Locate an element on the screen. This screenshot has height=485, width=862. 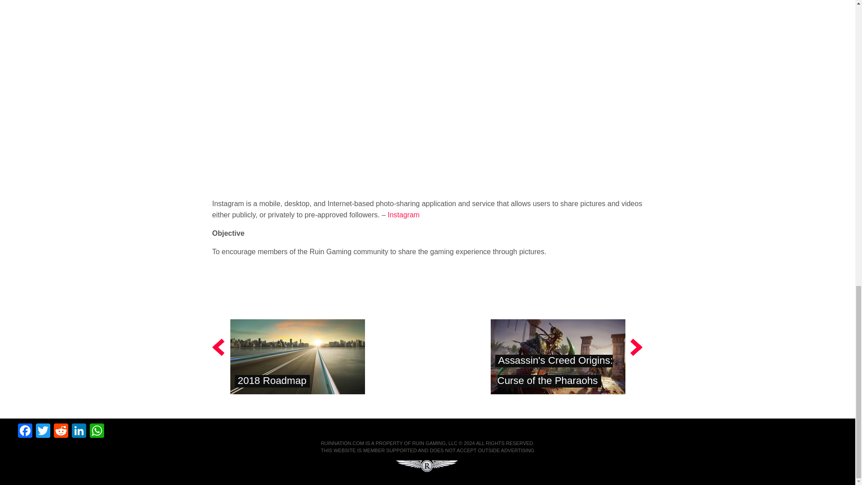
Reddit is located at coordinates (61, 431).